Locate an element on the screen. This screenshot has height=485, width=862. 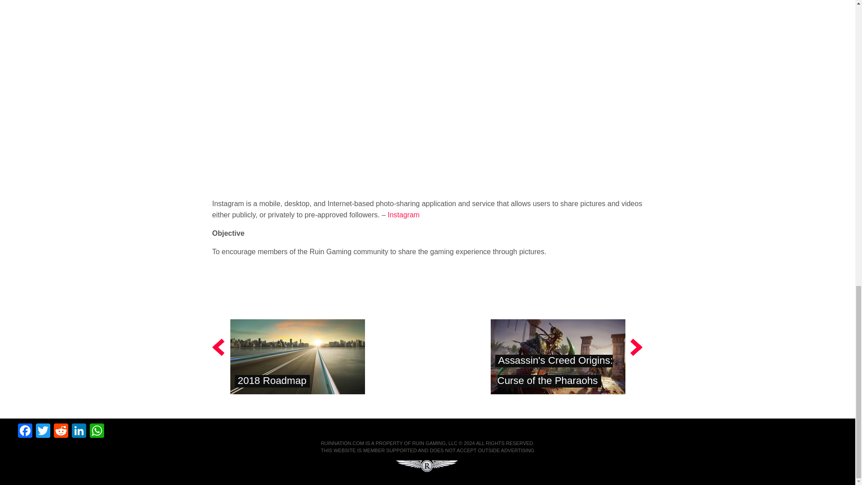
Reddit is located at coordinates (61, 431).